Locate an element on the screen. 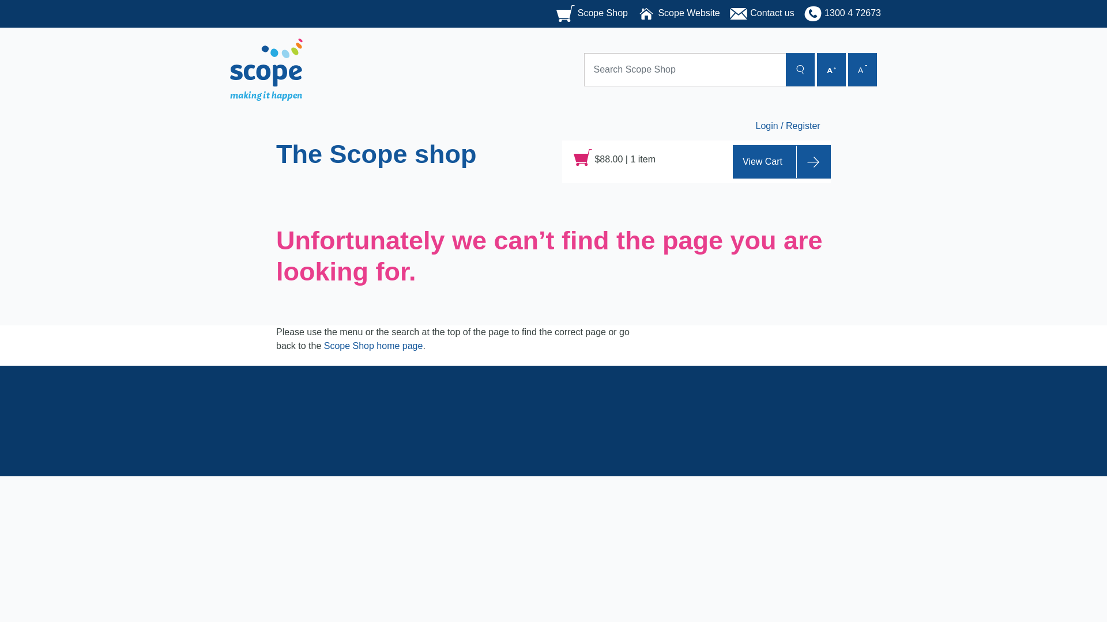 The height and width of the screenshot is (622, 1107). 1300 4 72673 is located at coordinates (842, 14).